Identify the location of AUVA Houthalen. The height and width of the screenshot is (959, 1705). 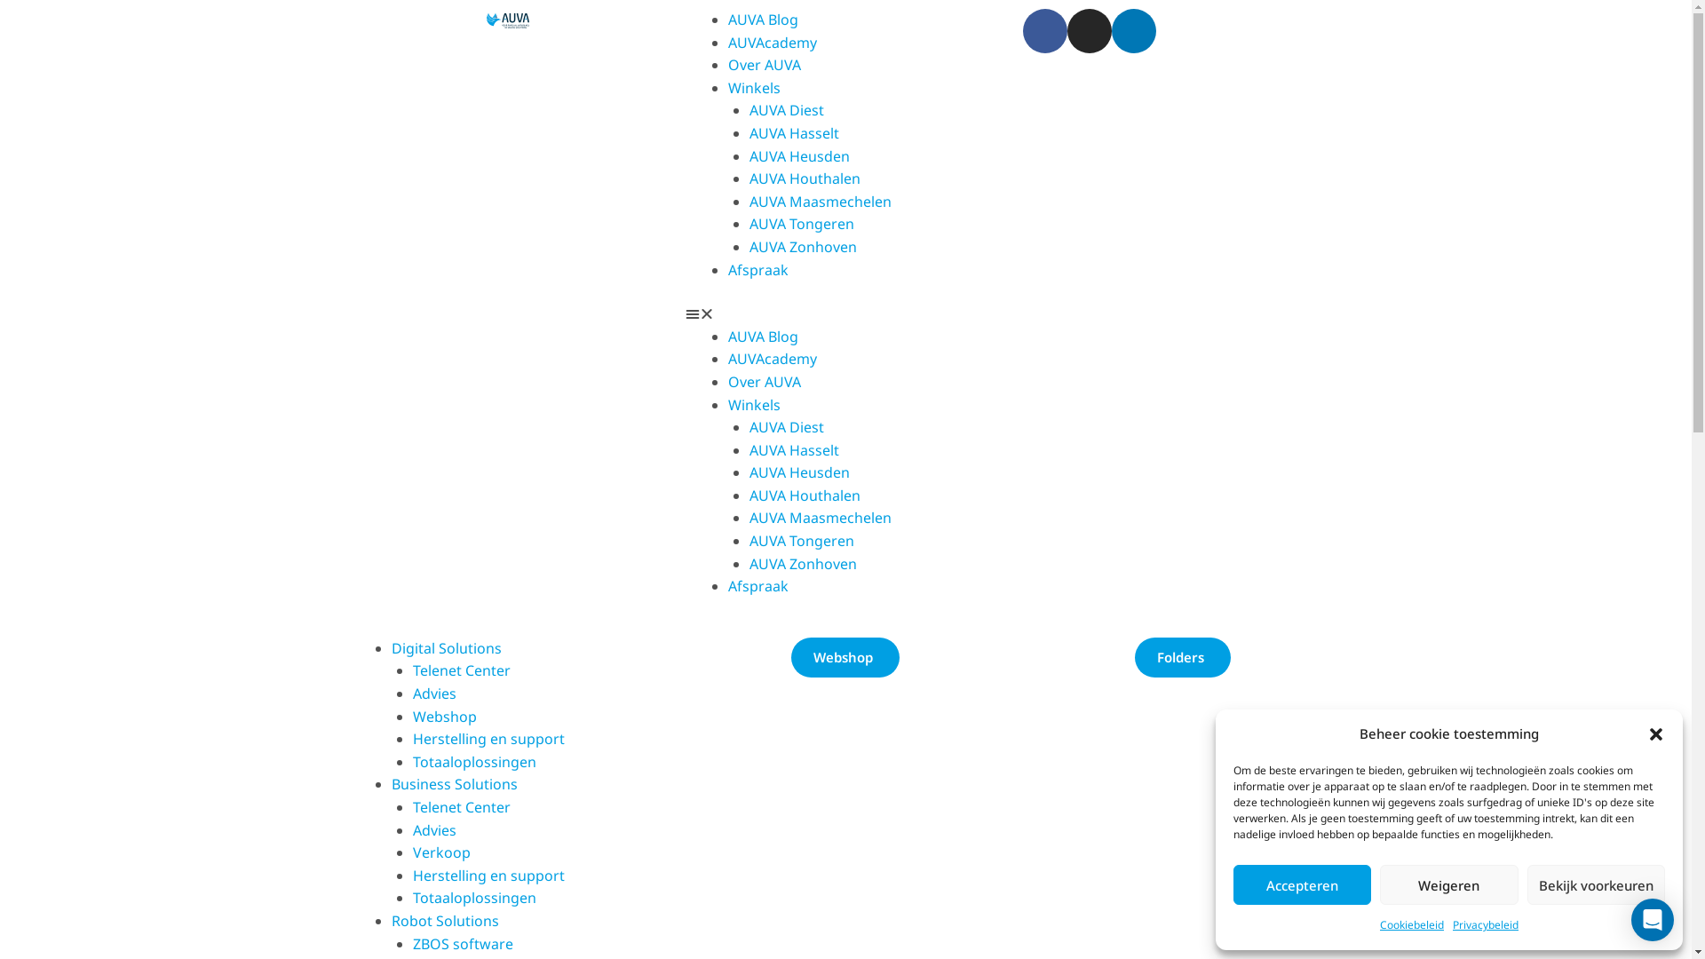
(805, 495).